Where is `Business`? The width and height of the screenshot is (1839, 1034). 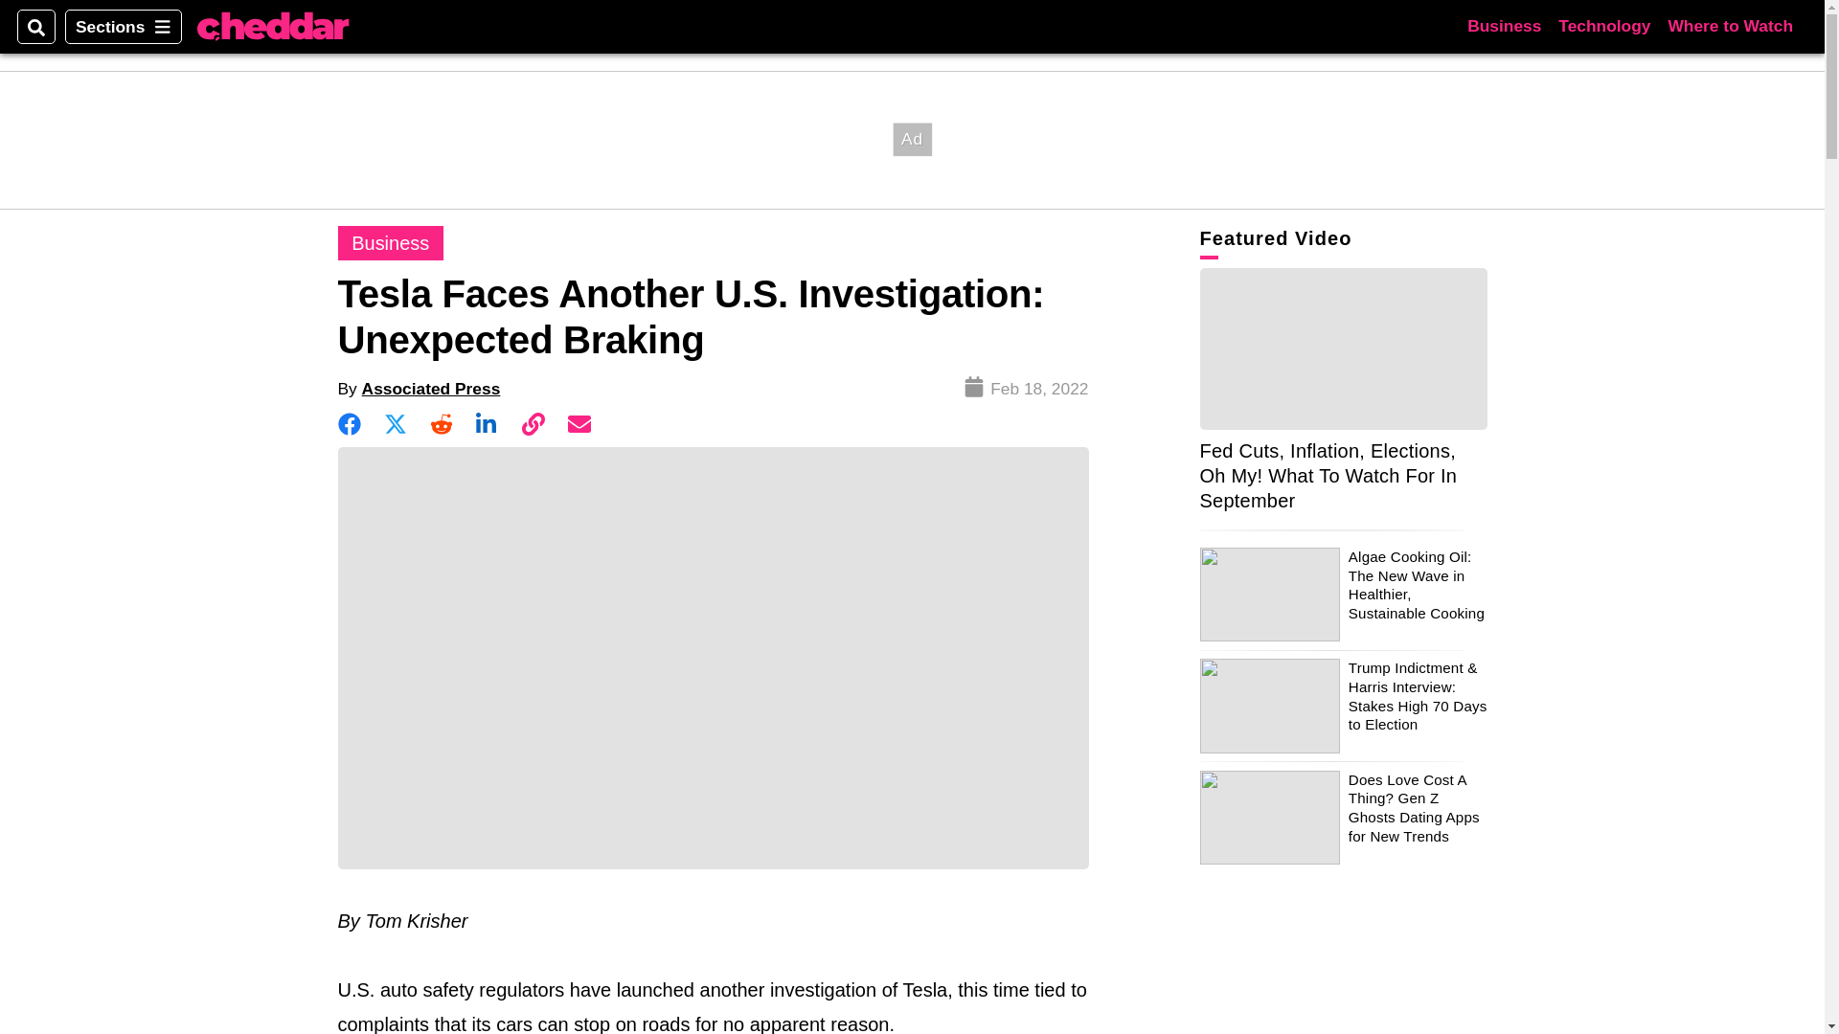
Business is located at coordinates (1504, 26).